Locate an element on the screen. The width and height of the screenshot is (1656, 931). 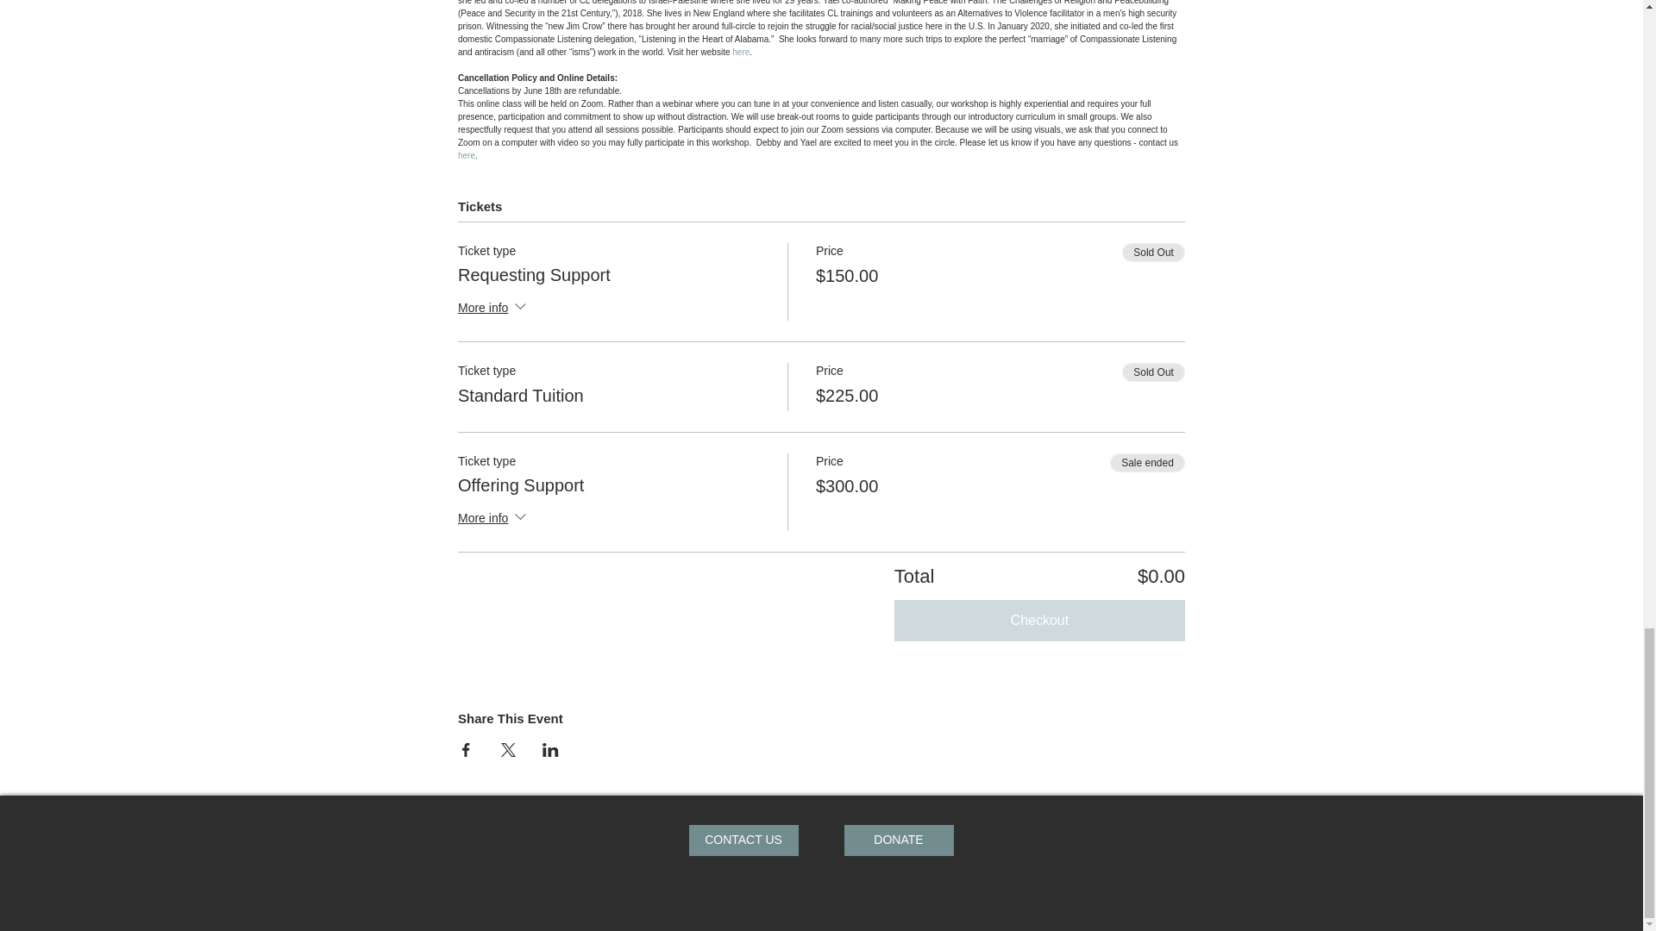
here is located at coordinates (740, 52).